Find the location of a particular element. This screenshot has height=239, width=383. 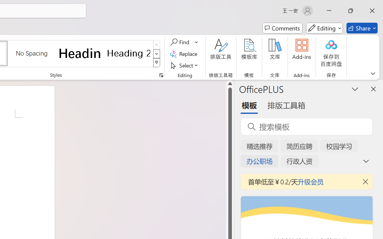

Restore Down is located at coordinates (351, 11).